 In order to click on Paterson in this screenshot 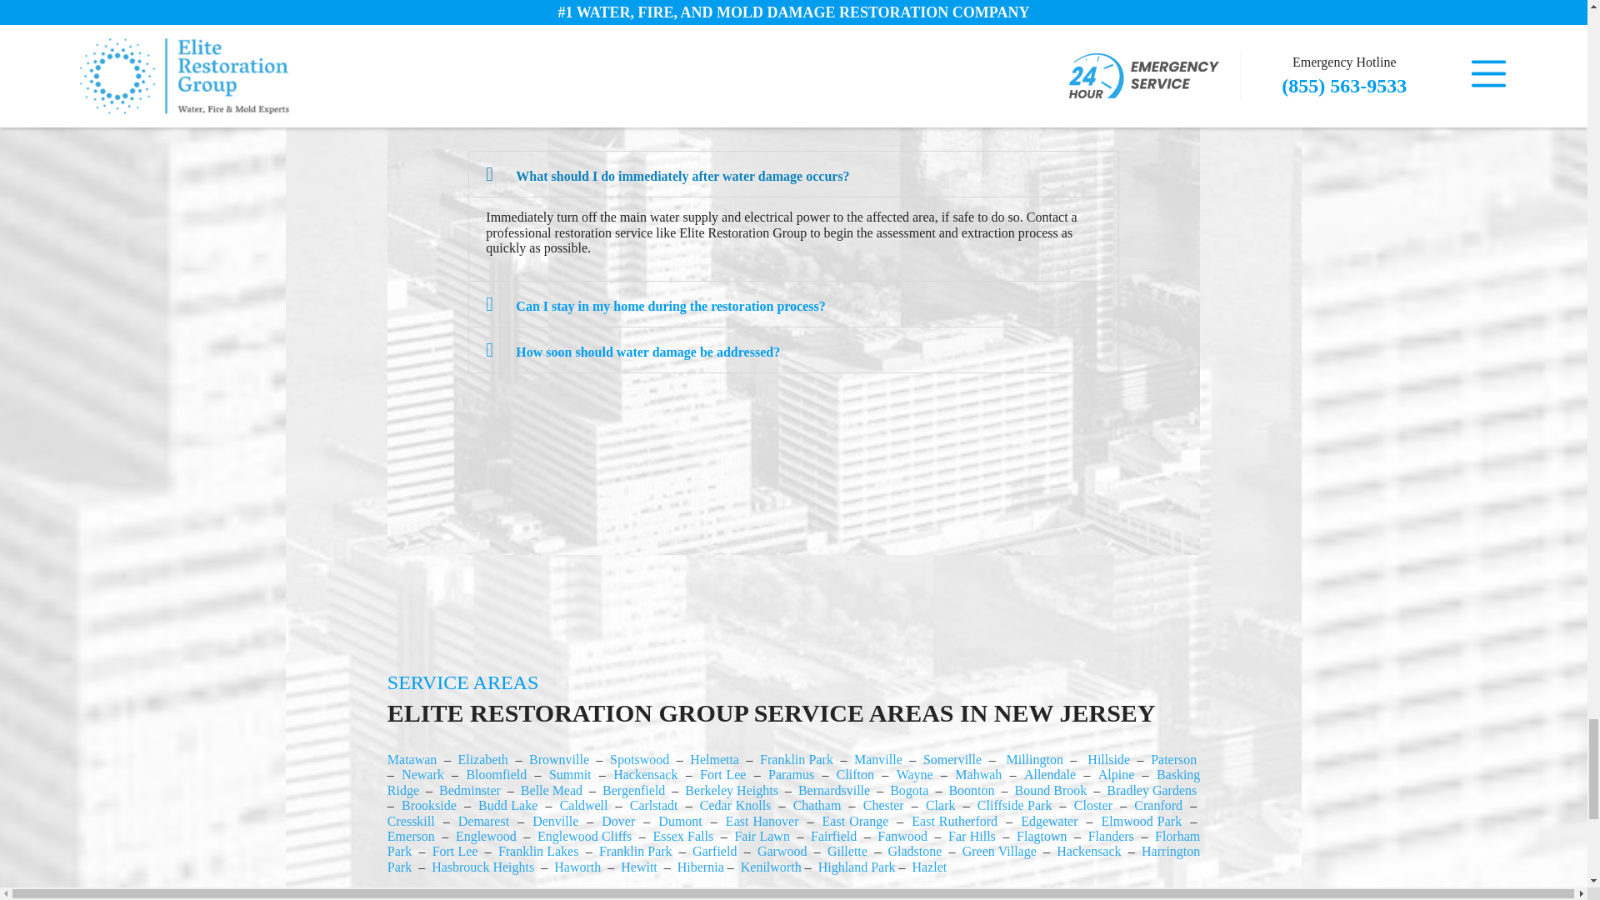, I will do `click(1173, 759)`.